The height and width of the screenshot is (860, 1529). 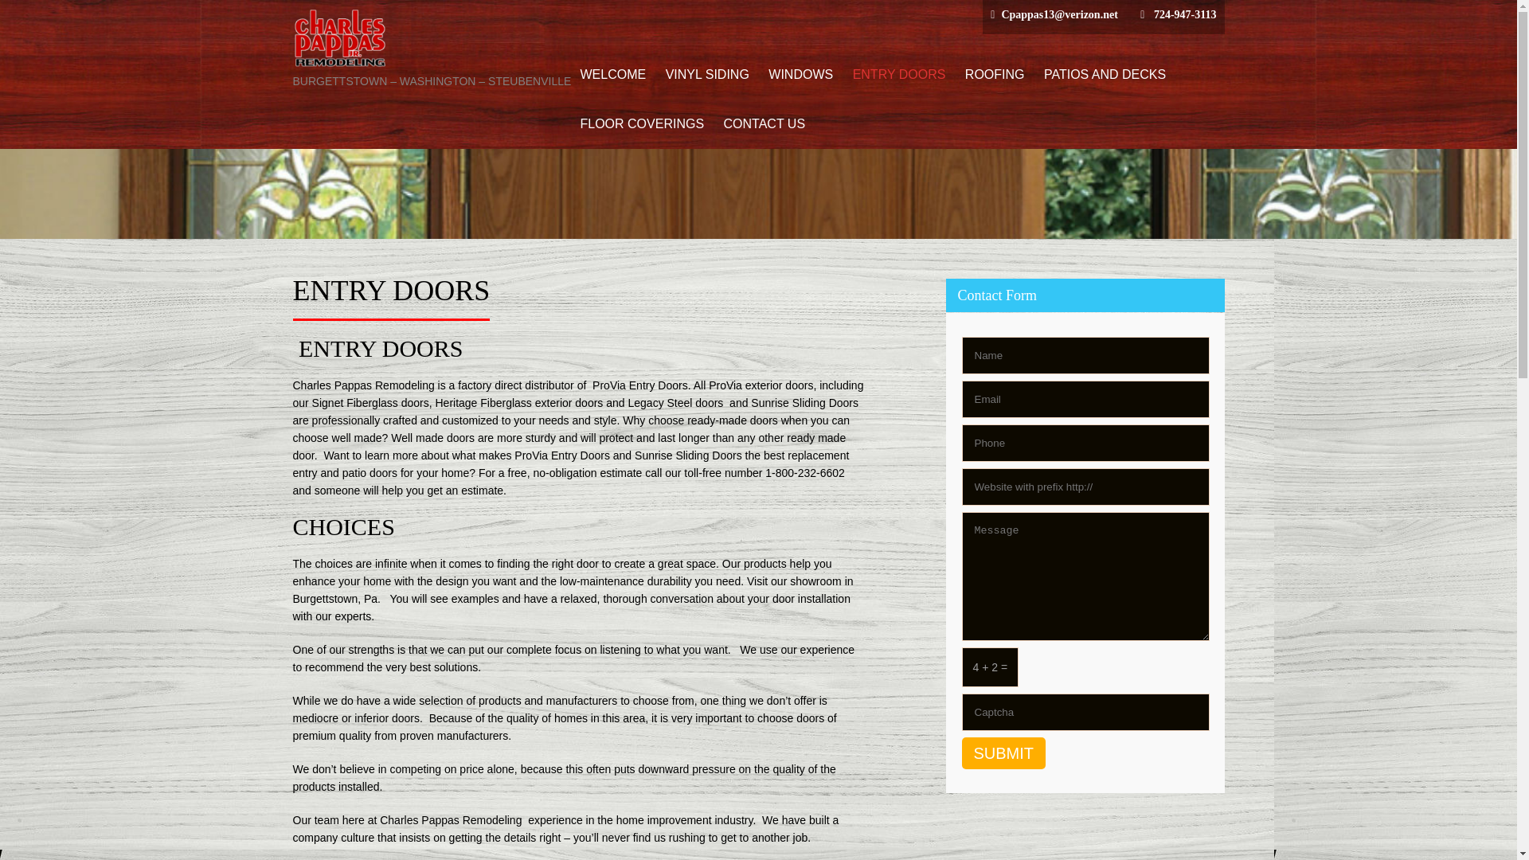 I want to click on Submit, so click(x=1003, y=752).